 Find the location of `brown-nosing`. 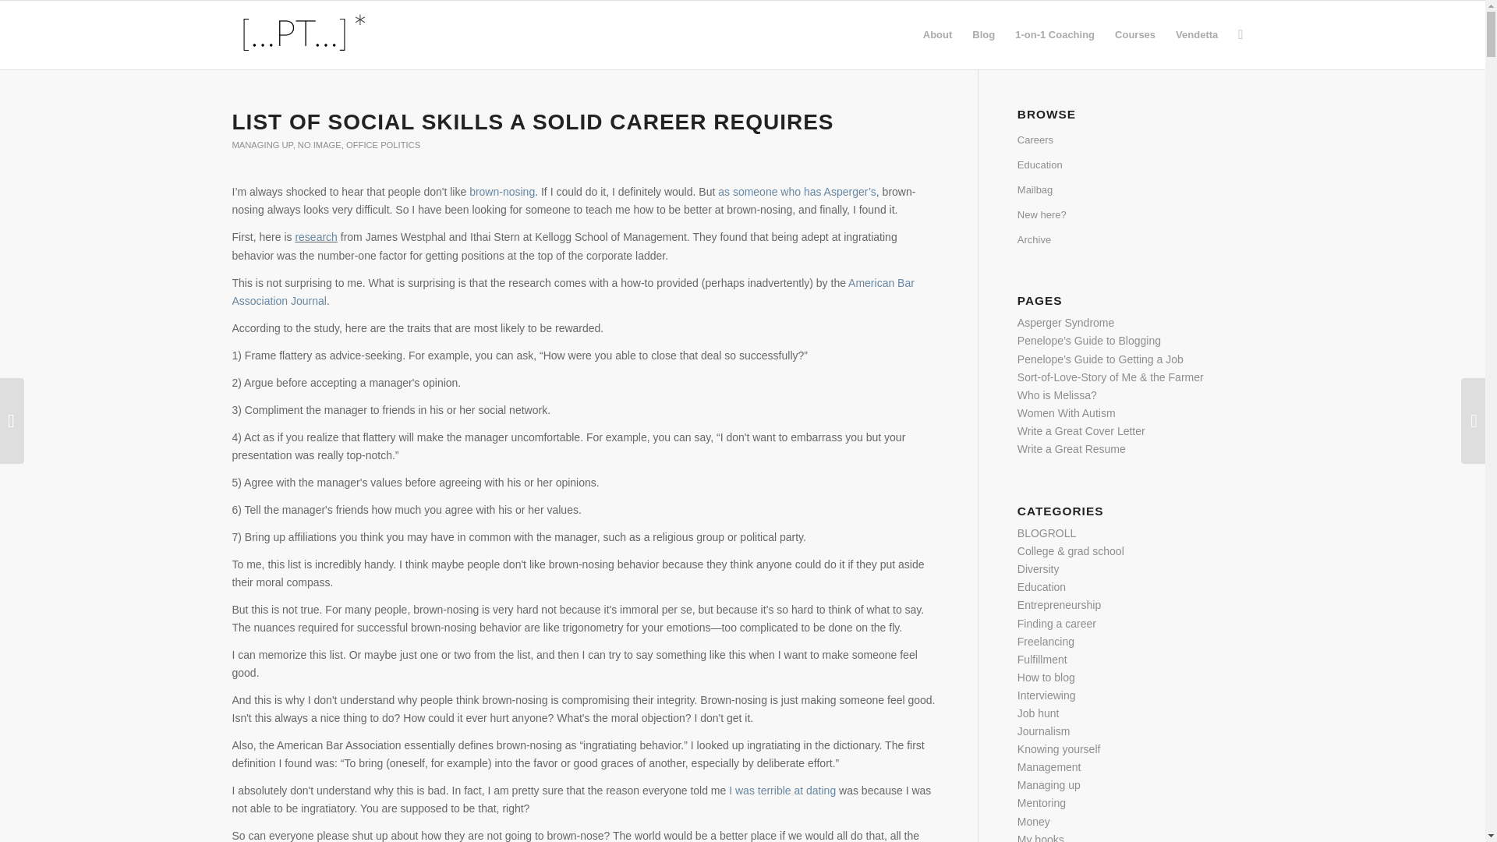

brown-nosing is located at coordinates (502, 191).